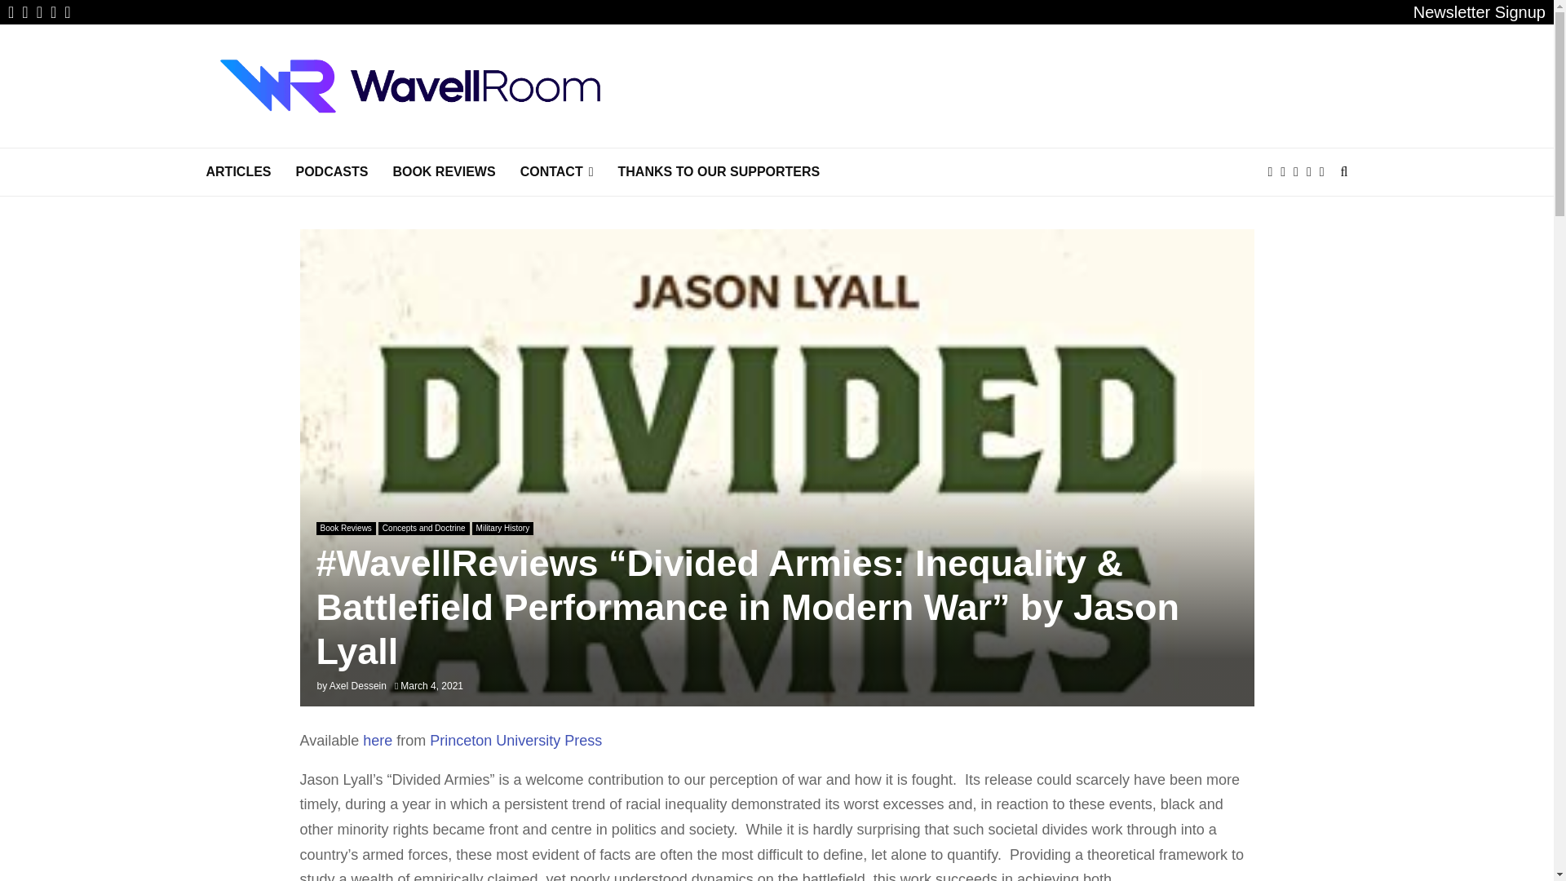  I want to click on Concepts and Doctrine, so click(424, 529).